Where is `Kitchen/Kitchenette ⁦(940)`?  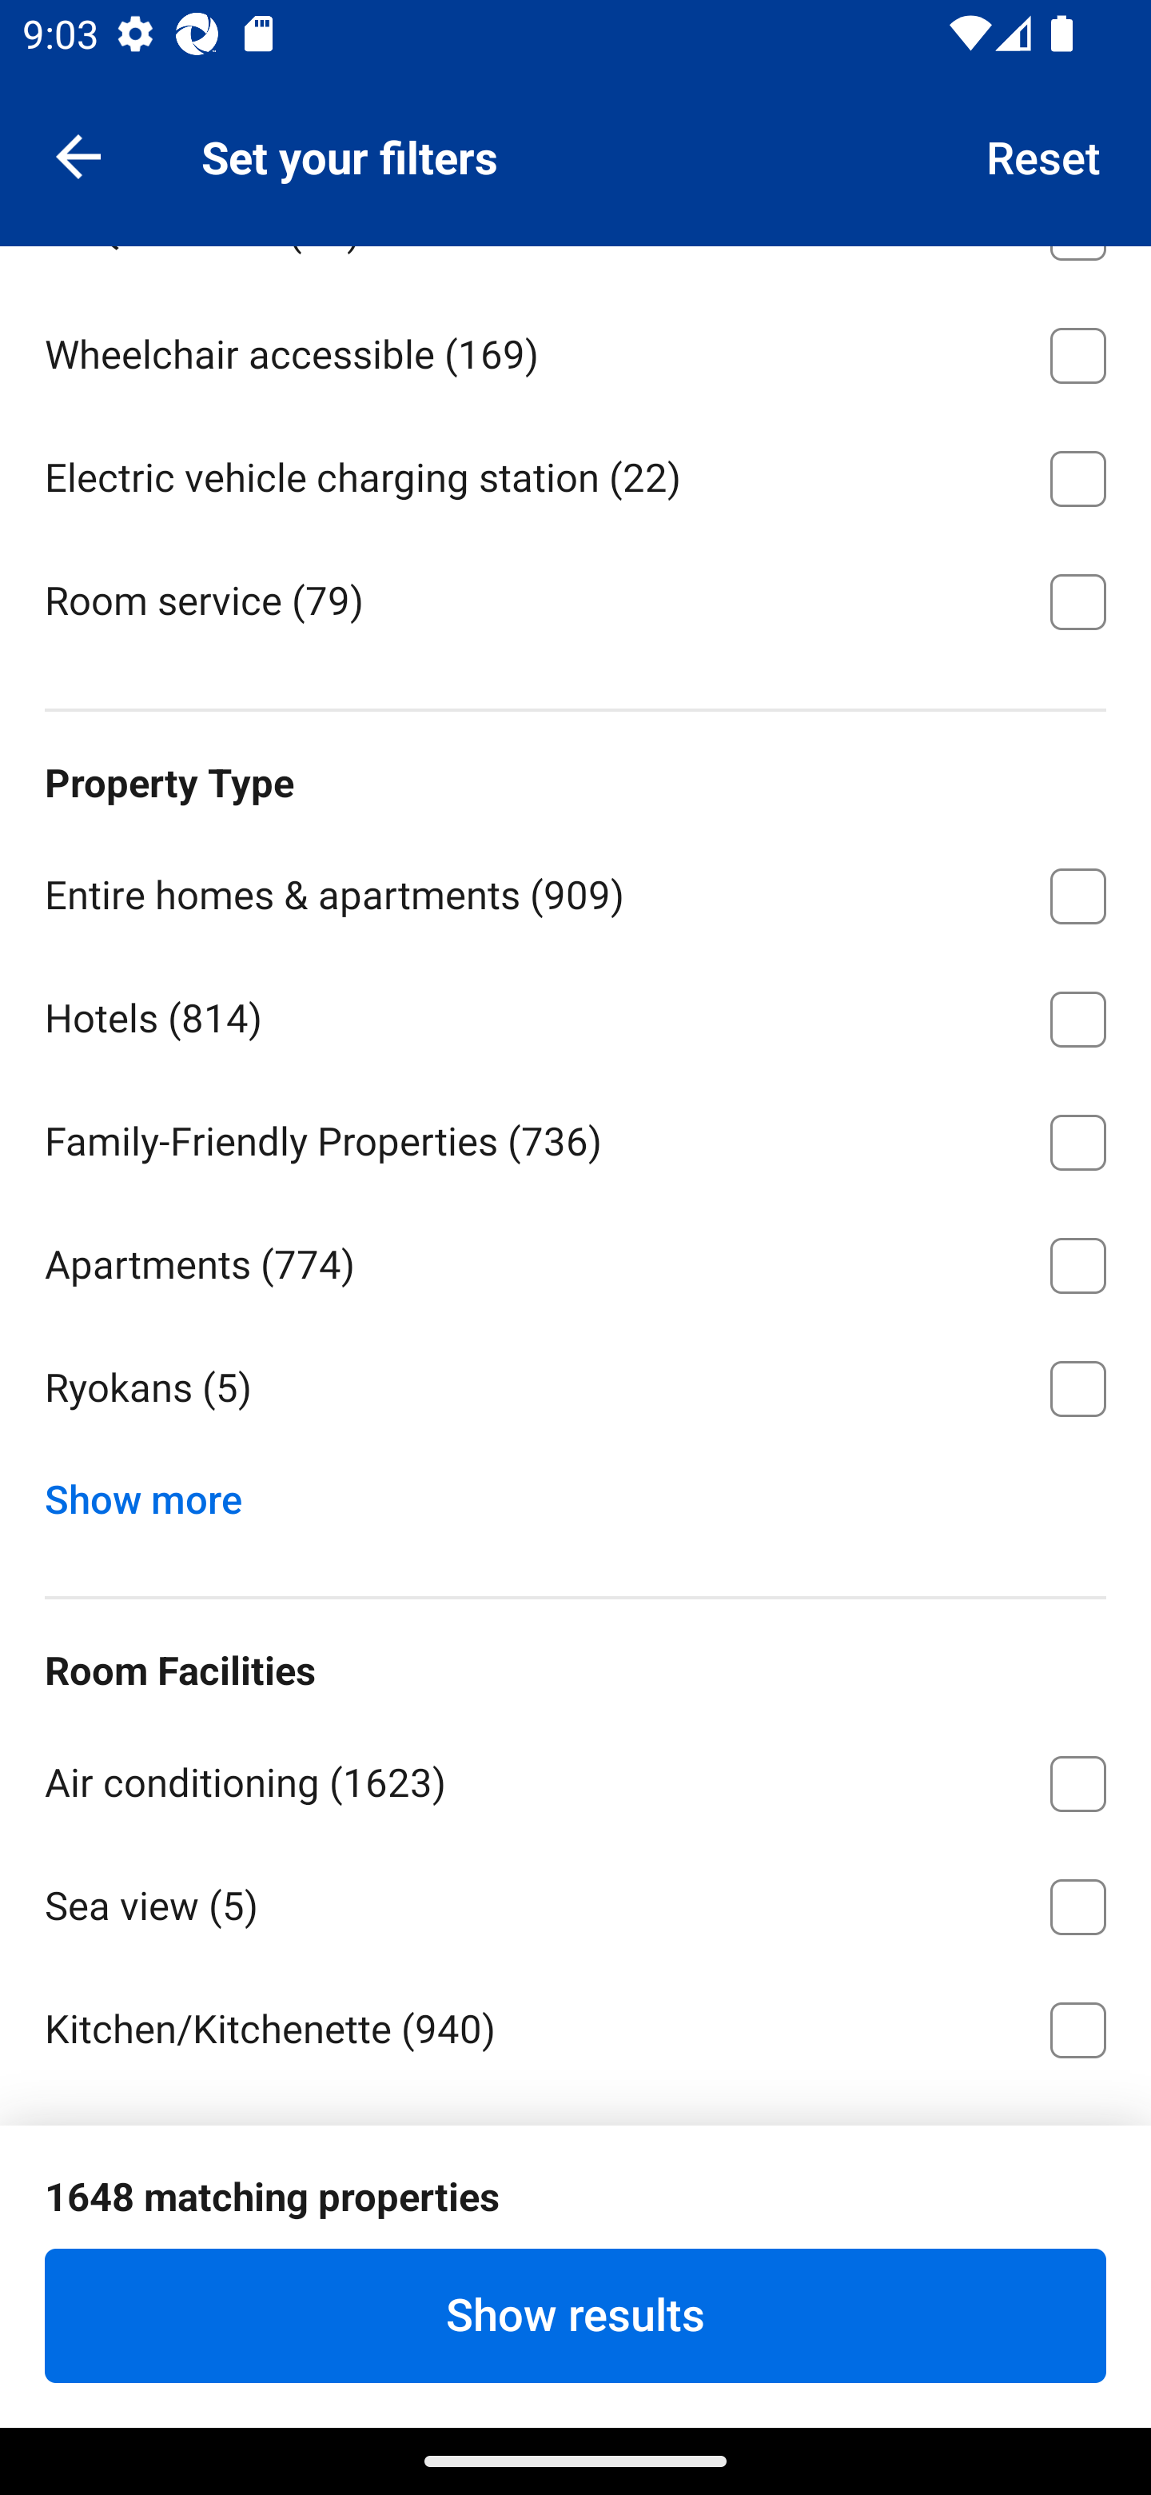
Kitchen/Kitchenette ⁦(940) is located at coordinates (575, 2025).